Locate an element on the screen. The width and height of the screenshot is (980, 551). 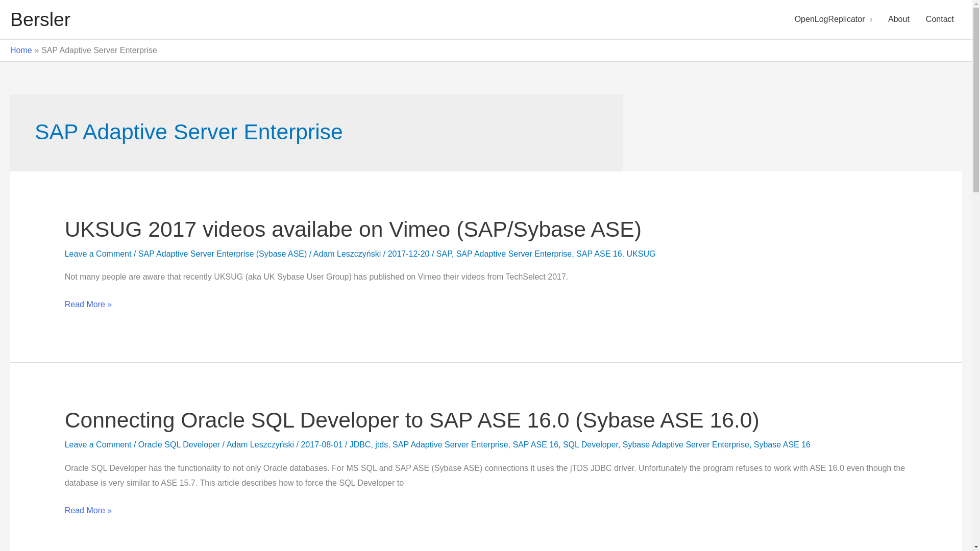
Sybase Adaptive Server Enterprise is located at coordinates (686, 444).